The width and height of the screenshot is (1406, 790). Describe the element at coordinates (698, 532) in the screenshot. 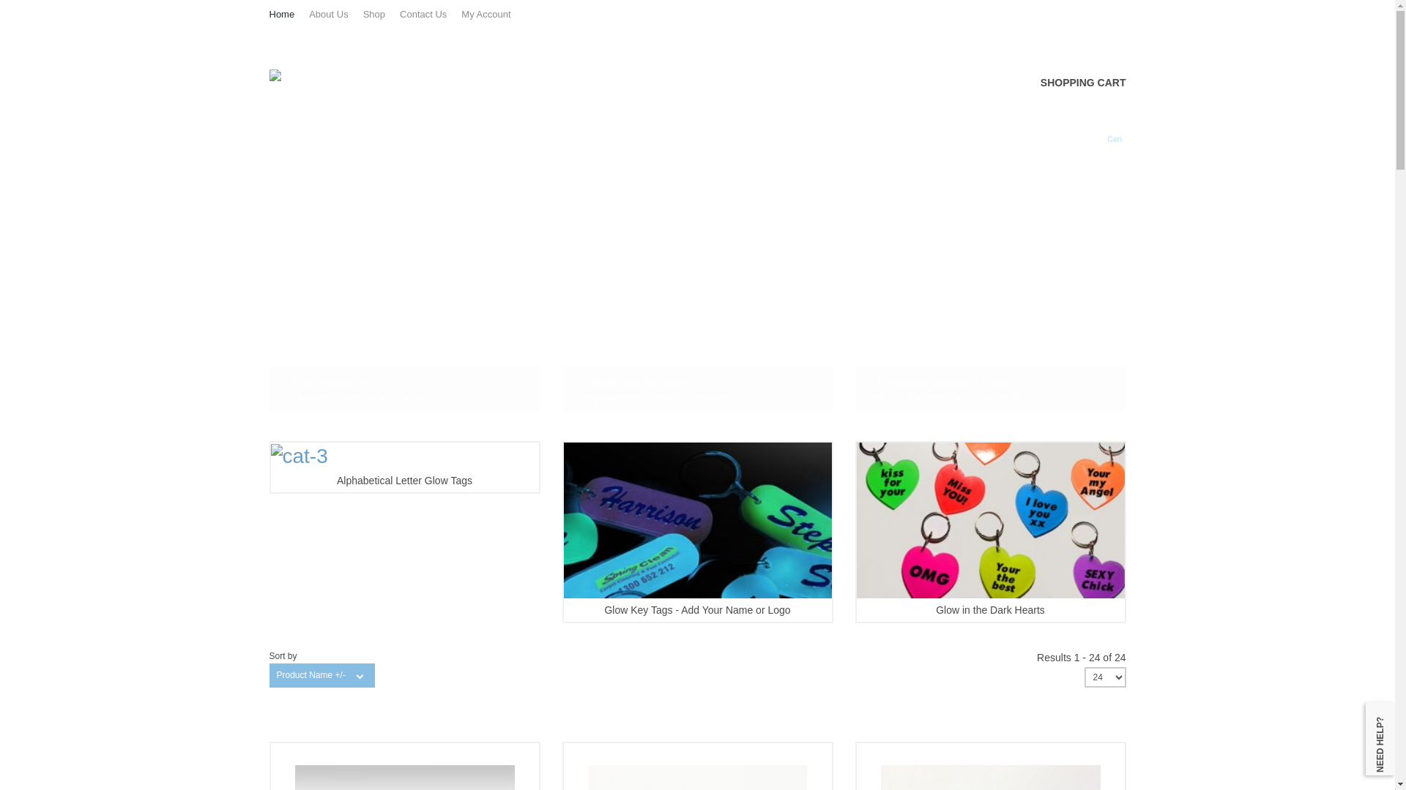

I see `Glow Key Tags - Add Your Name or Logo` at that location.